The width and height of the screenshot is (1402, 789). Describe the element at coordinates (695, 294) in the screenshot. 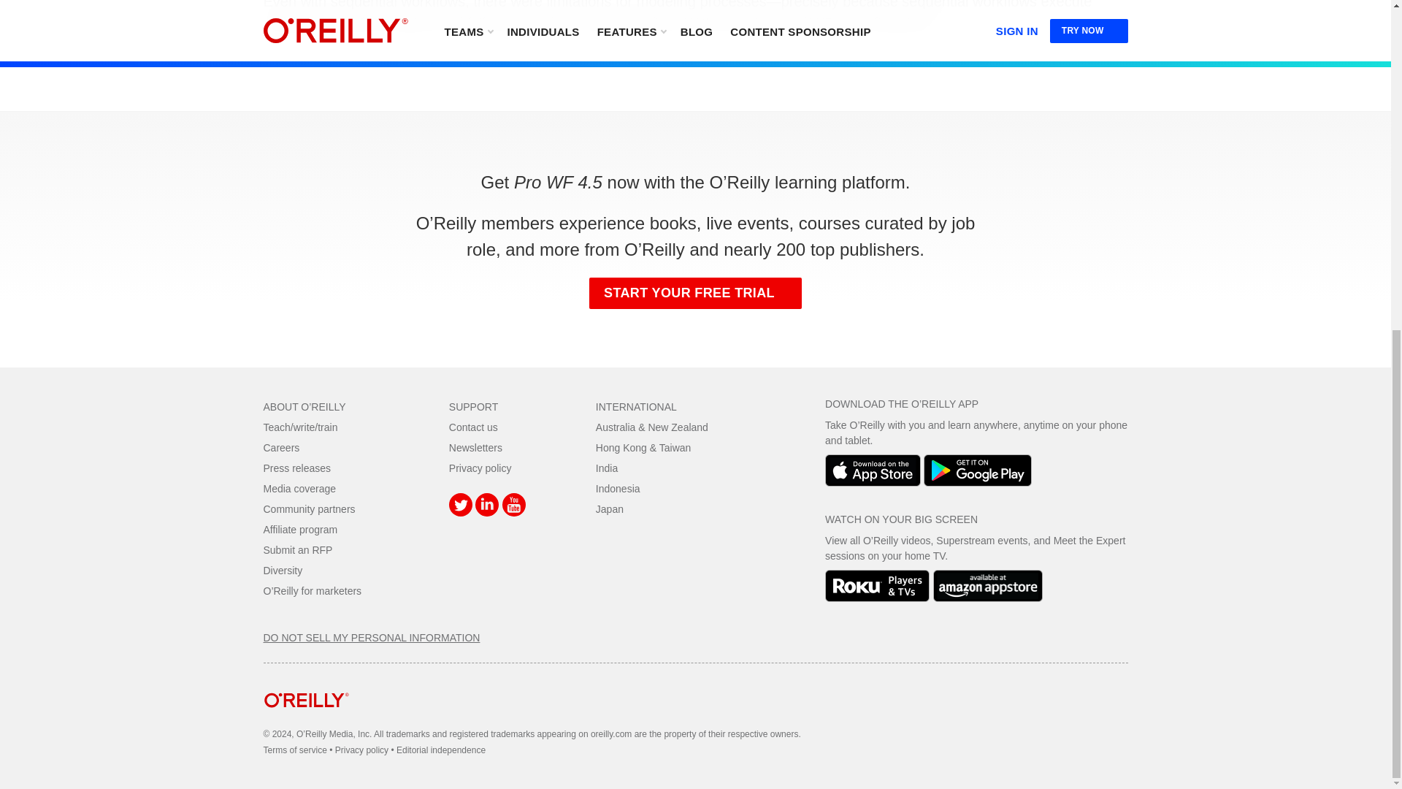

I see `START YOUR FREE TRIAL` at that location.